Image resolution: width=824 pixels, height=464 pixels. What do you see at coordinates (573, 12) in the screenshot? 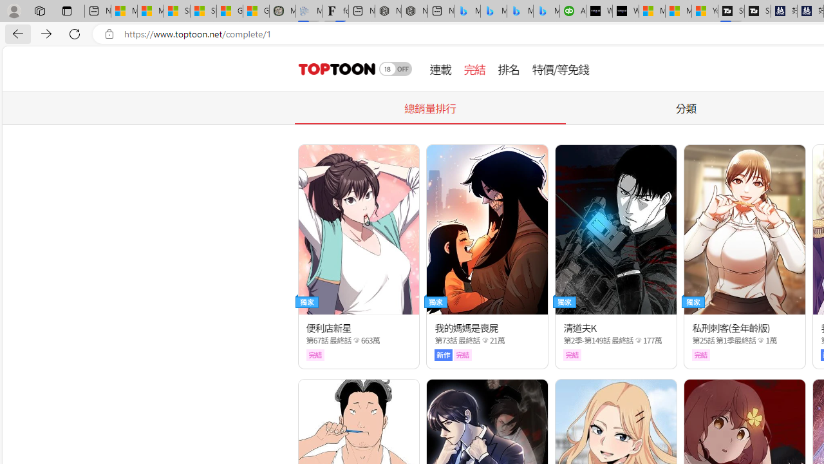
I see `Accounting Software for Accountants, CPAs and Bookkeepers` at bounding box center [573, 12].